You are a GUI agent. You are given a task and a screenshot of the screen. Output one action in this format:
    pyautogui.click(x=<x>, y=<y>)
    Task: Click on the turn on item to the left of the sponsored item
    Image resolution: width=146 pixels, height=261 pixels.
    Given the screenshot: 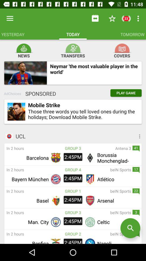 What is the action you would take?
    pyautogui.click(x=12, y=94)
    